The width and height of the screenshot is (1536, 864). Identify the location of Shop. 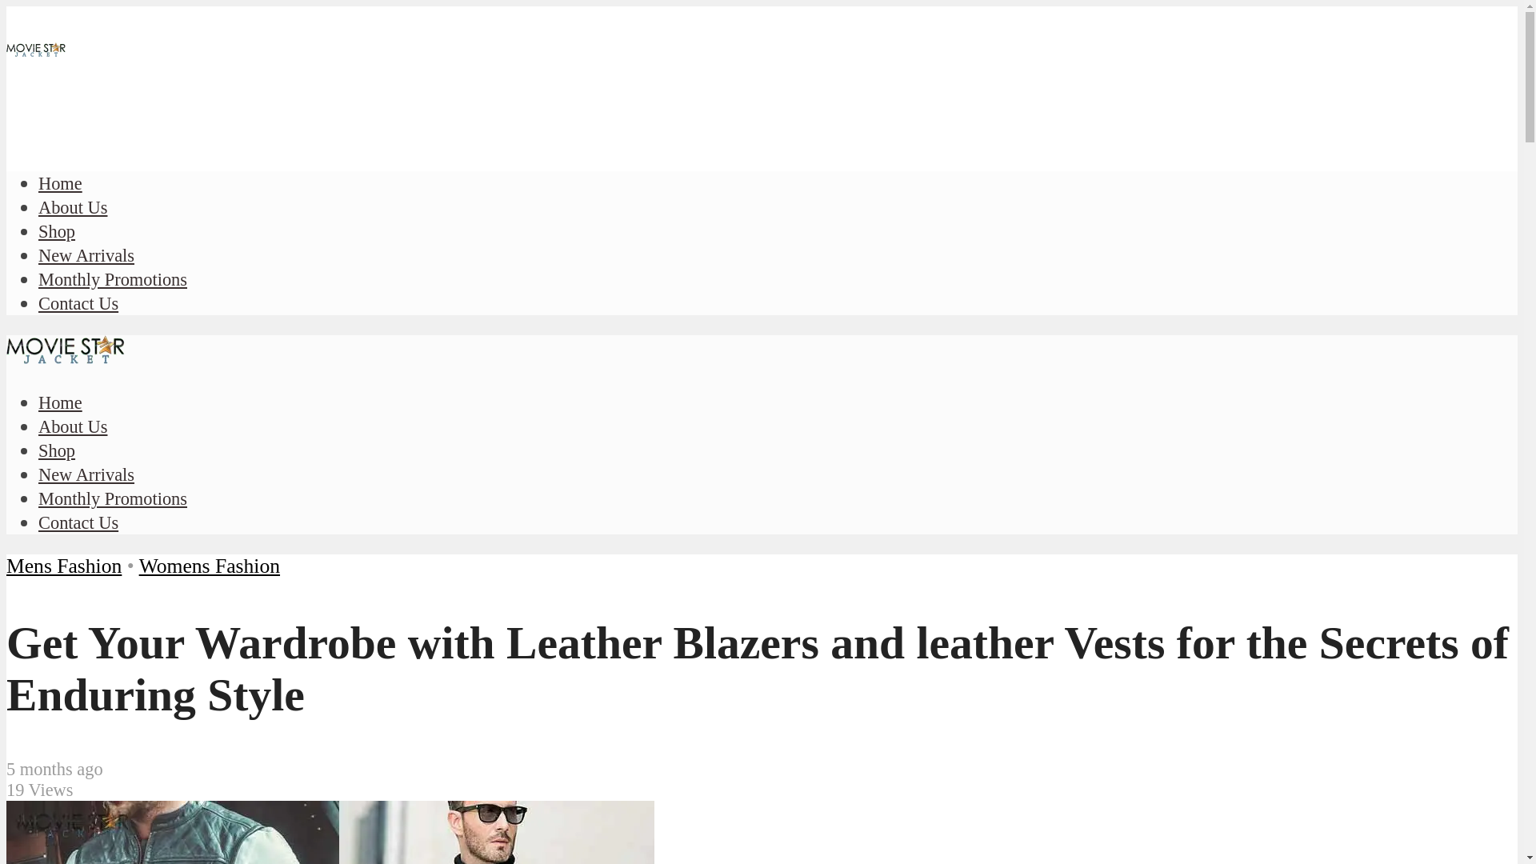
(57, 450).